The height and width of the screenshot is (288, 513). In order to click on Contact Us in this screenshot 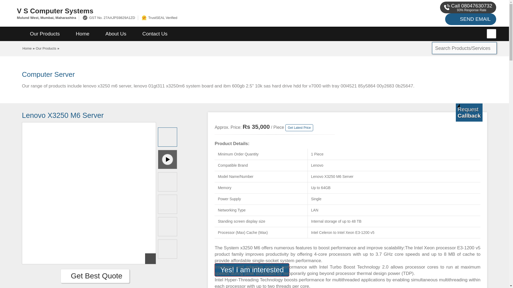, I will do `click(155, 34)`.